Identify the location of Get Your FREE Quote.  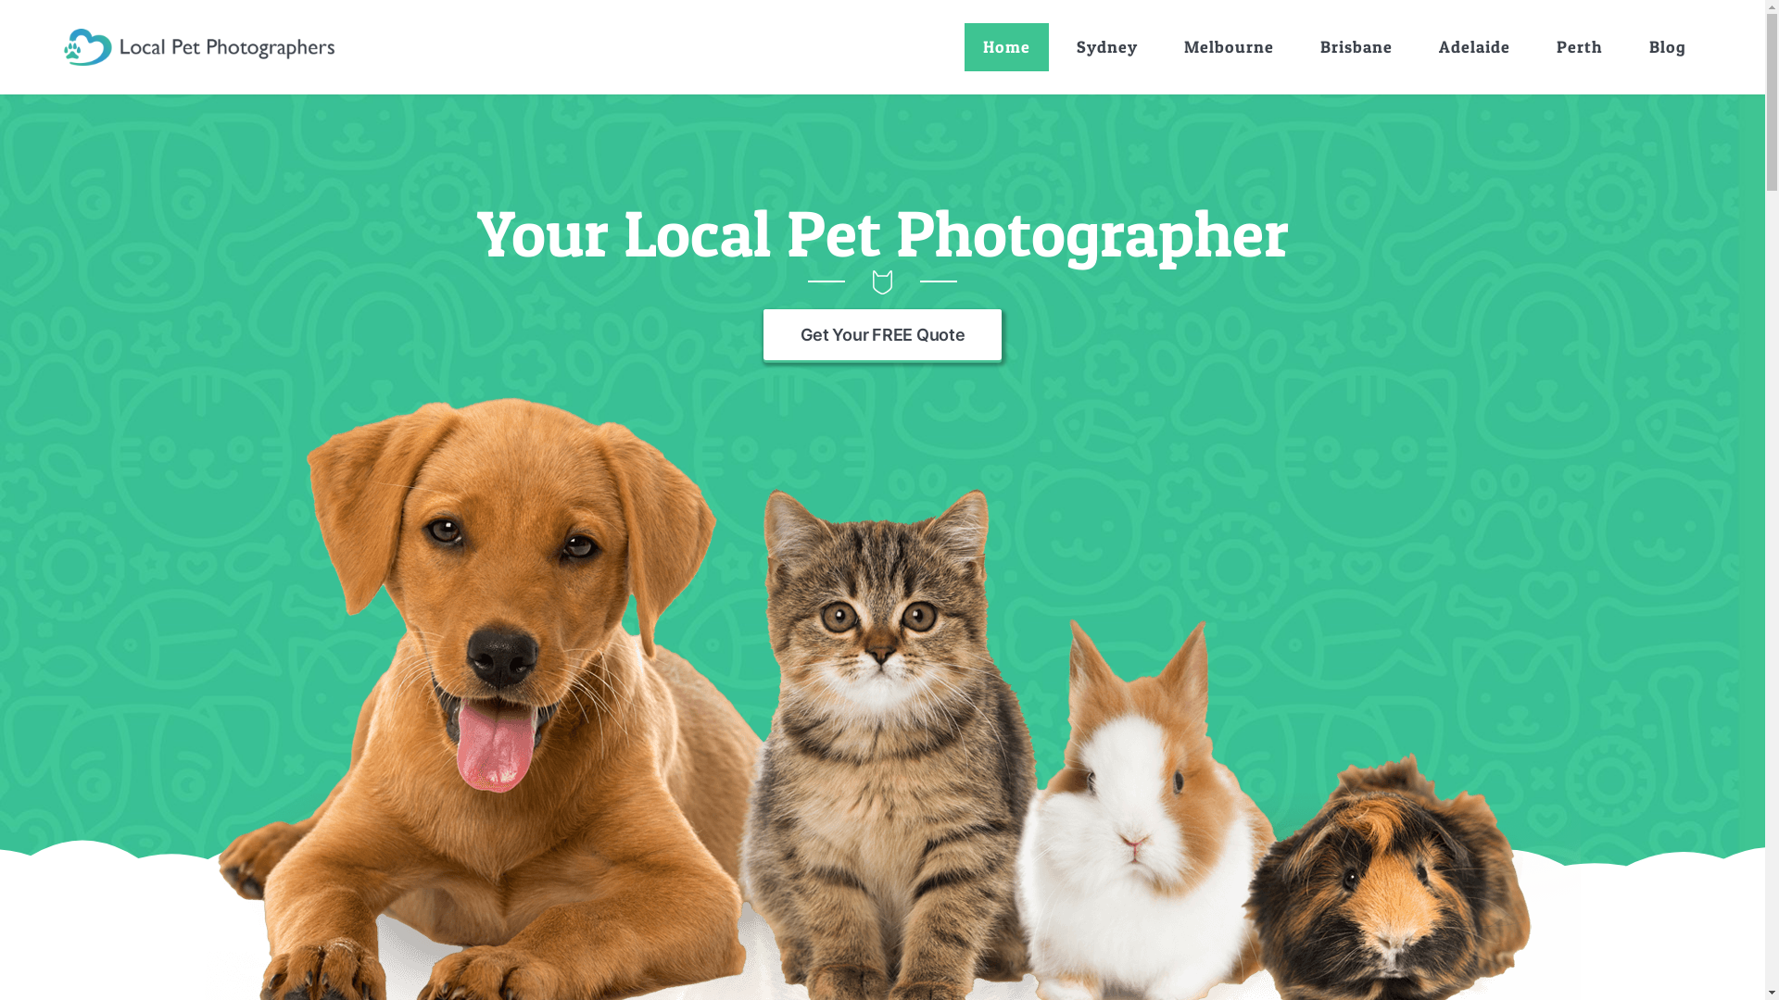
(883, 335).